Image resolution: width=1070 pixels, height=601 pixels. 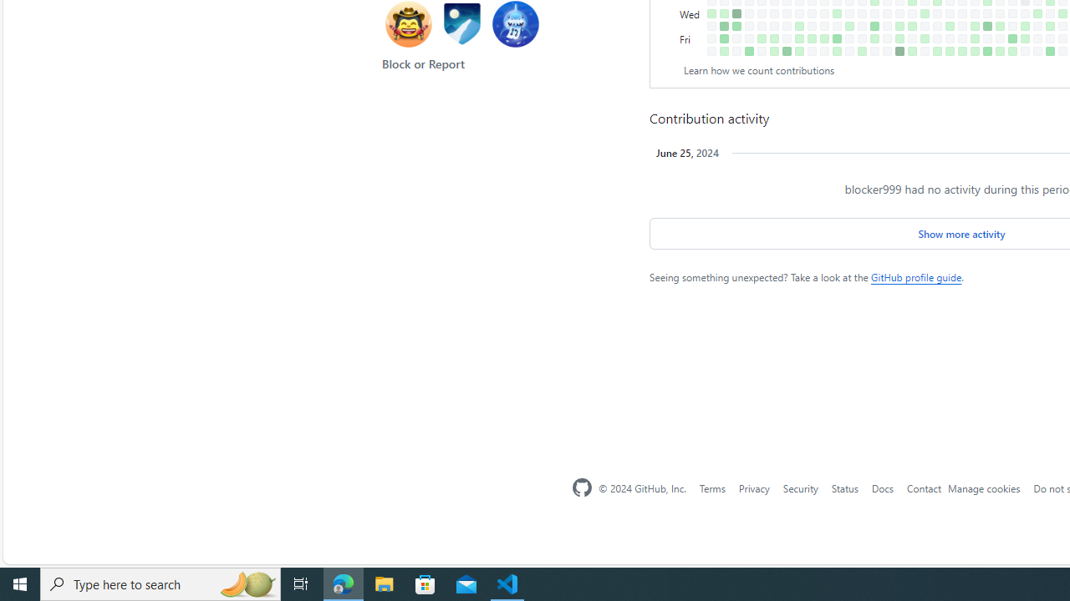 What do you see at coordinates (749, 51) in the screenshot?
I see `4 contributions on January 27th.` at bounding box center [749, 51].